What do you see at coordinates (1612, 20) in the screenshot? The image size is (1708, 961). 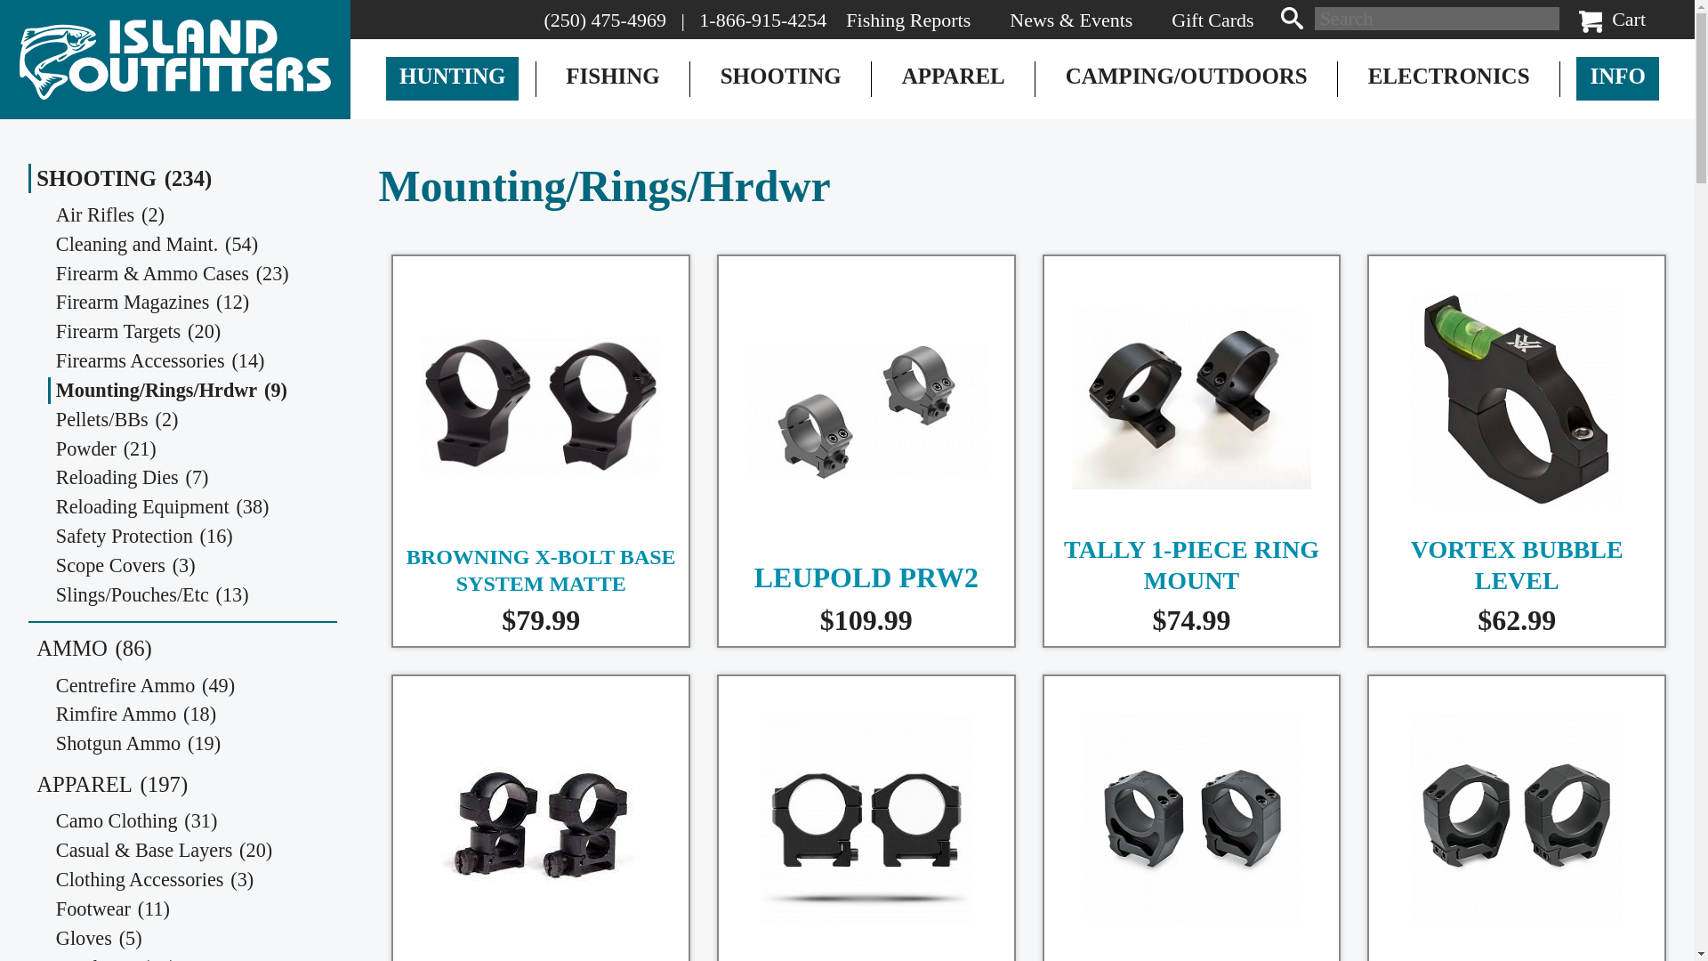 I see `Your cart is empty.` at bounding box center [1612, 20].